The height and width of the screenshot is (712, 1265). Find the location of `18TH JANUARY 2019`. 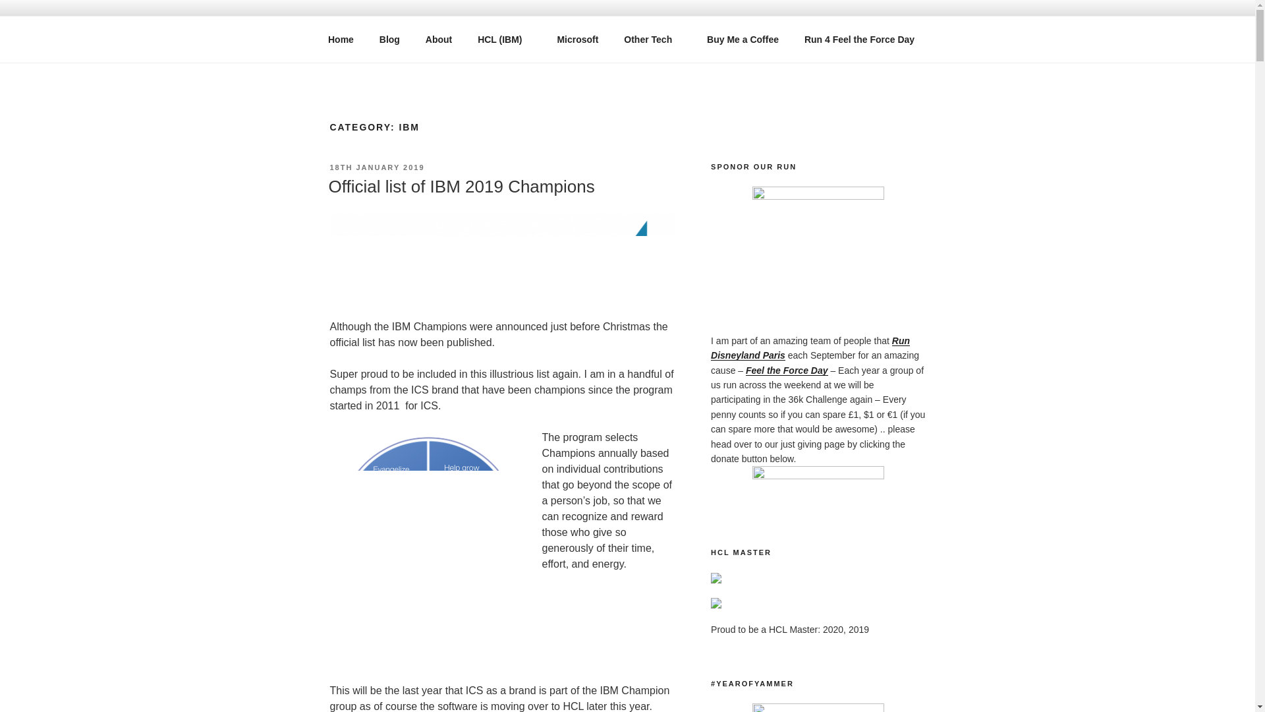

18TH JANUARY 2019 is located at coordinates (376, 167).